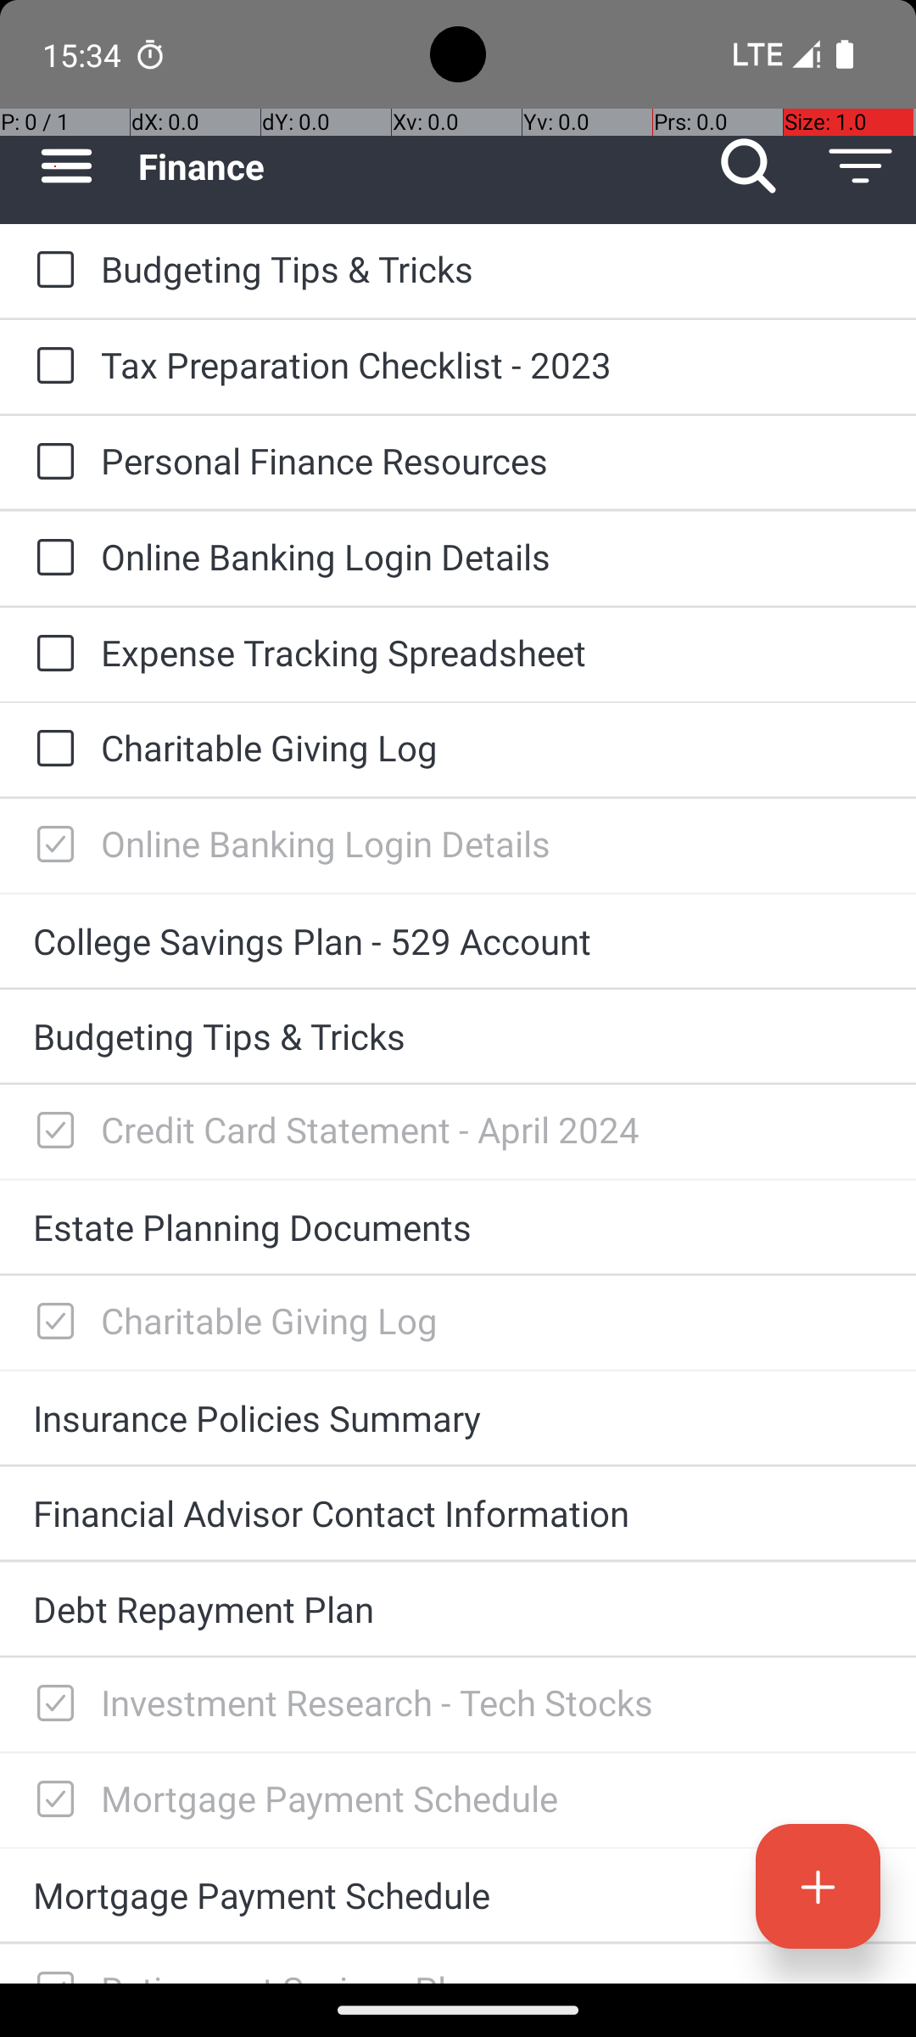  I want to click on Insurance Policies Summary, so click(458, 1417).